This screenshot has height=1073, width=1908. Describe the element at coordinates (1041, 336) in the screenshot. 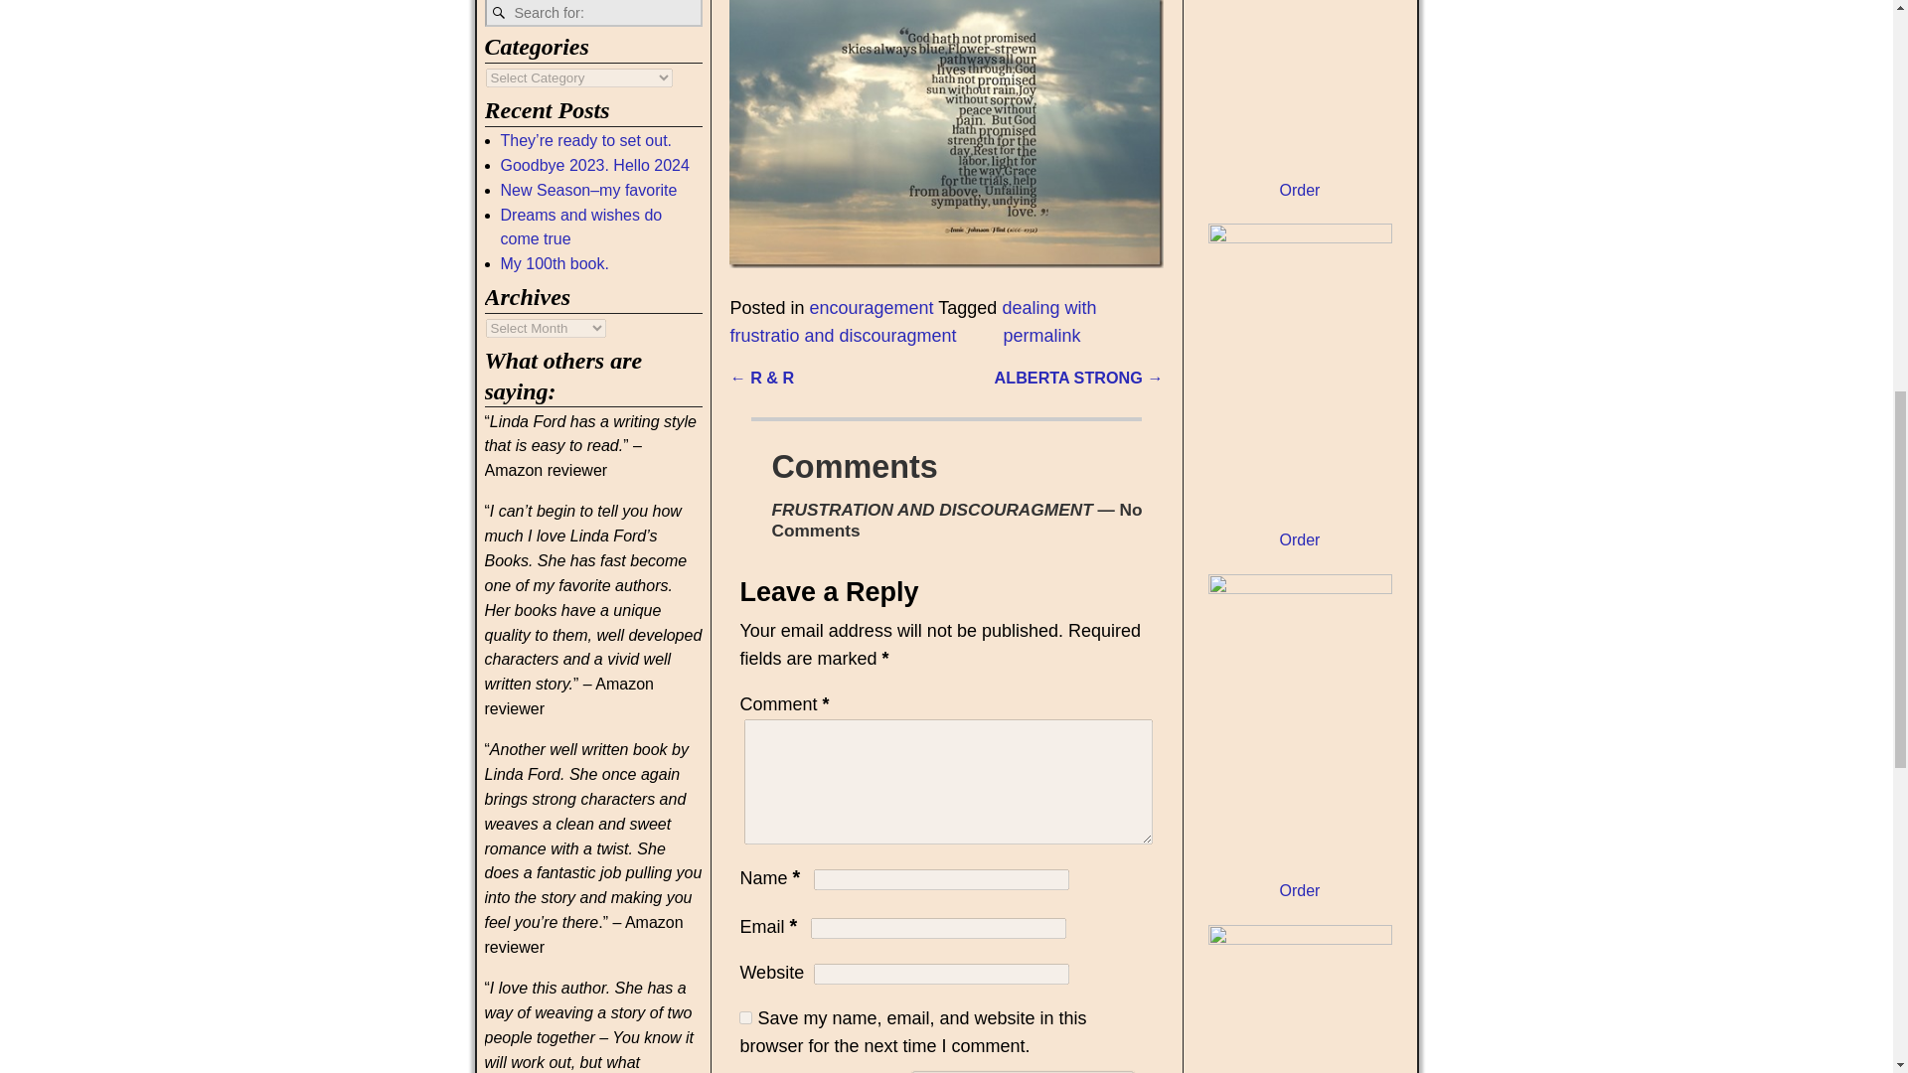

I see `Permalink to FRUSTRATION AND DISCOURAGMENT` at that location.